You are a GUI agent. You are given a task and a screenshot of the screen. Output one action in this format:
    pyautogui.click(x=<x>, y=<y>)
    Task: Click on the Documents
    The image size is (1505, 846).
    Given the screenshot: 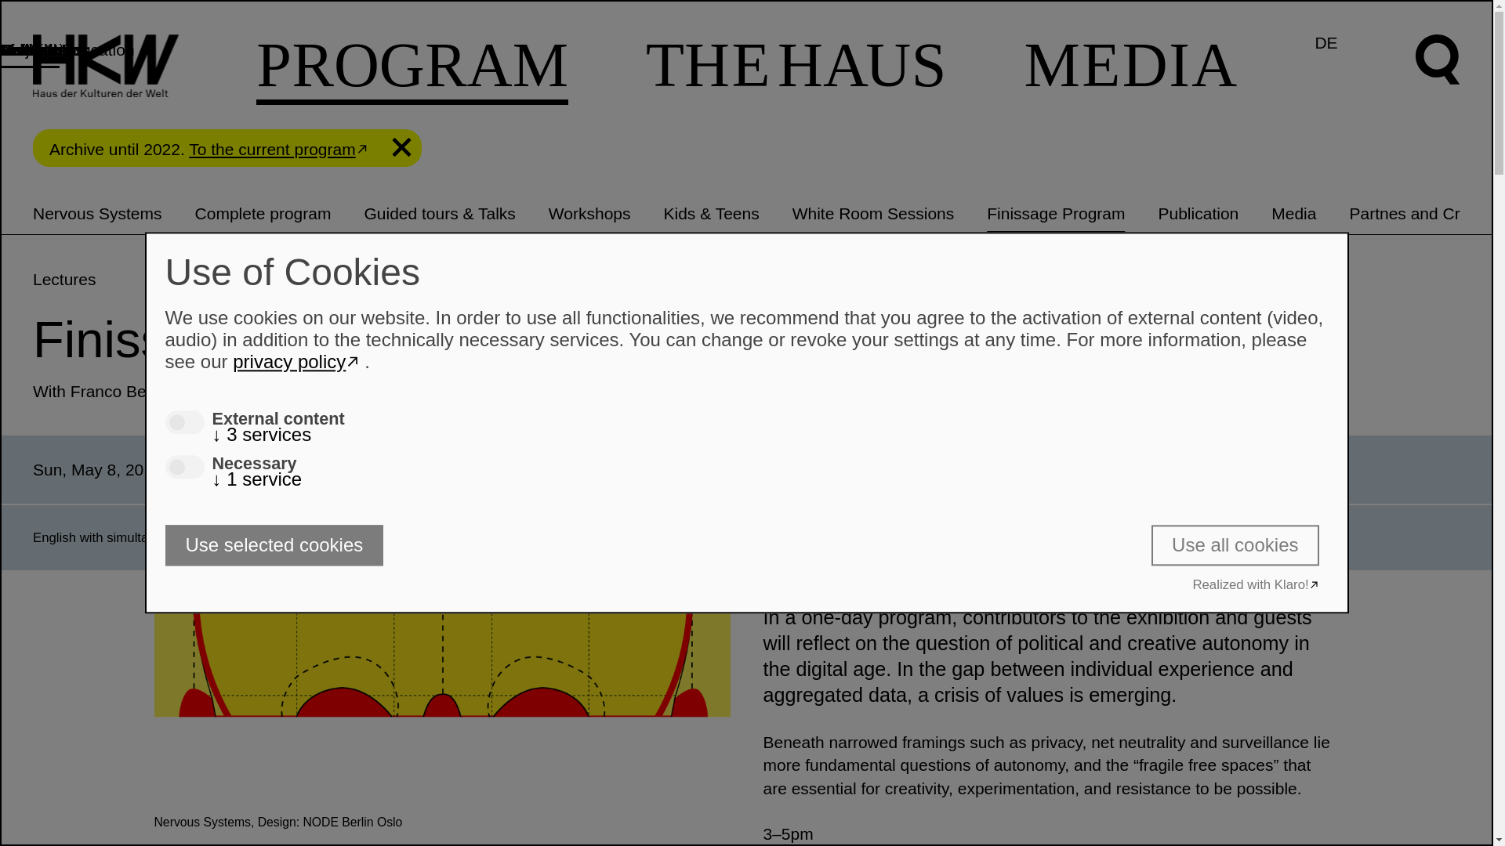 What is the action you would take?
    pyautogui.click(x=41, y=49)
    